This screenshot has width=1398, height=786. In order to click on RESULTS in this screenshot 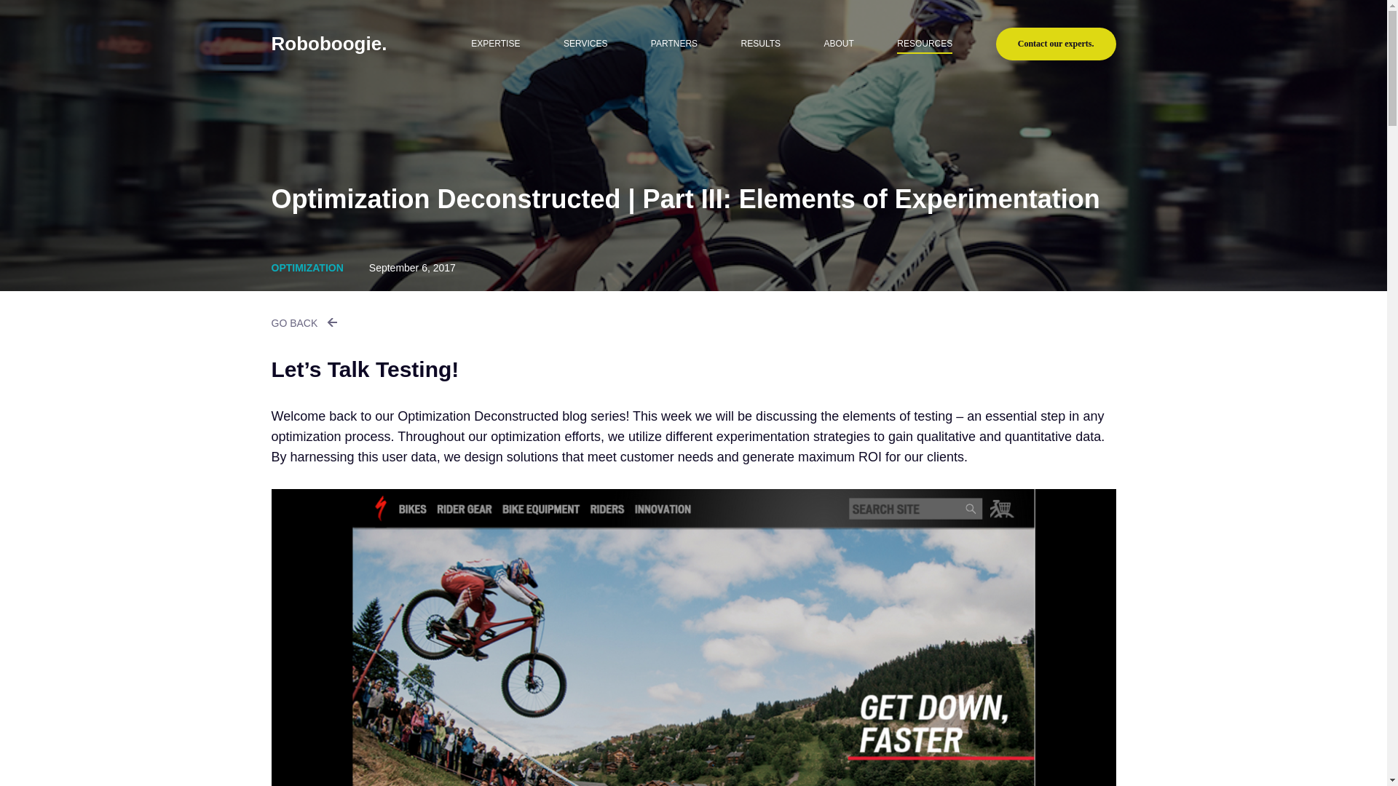, I will do `click(760, 44)`.